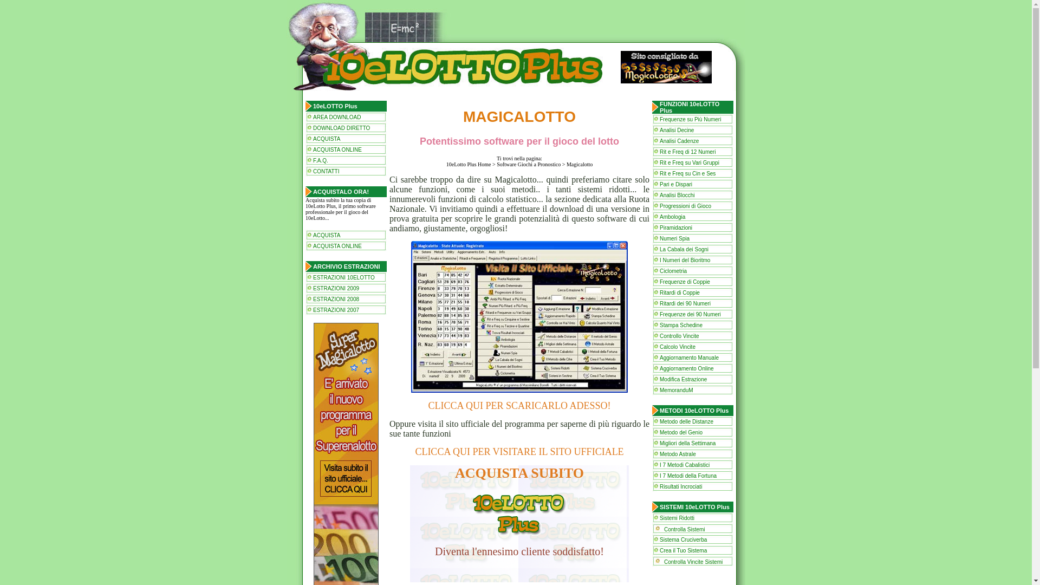 The image size is (1040, 585). Describe the element at coordinates (666, 67) in the screenshot. I see `Magicalotto.com software per Lotto ed affini` at that location.